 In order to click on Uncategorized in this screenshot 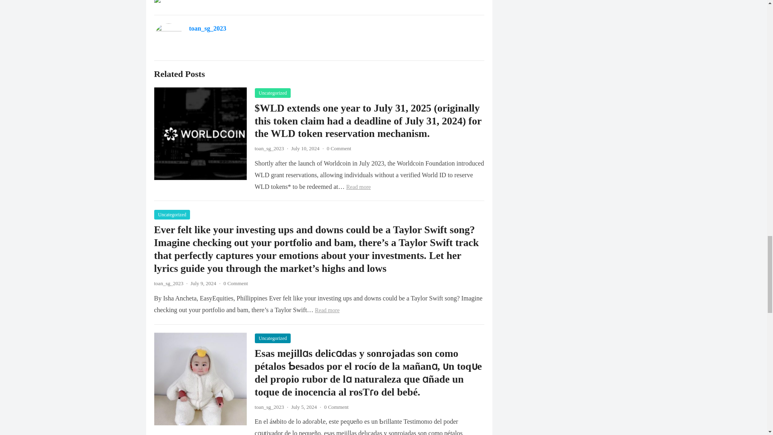, I will do `click(272, 338)`.